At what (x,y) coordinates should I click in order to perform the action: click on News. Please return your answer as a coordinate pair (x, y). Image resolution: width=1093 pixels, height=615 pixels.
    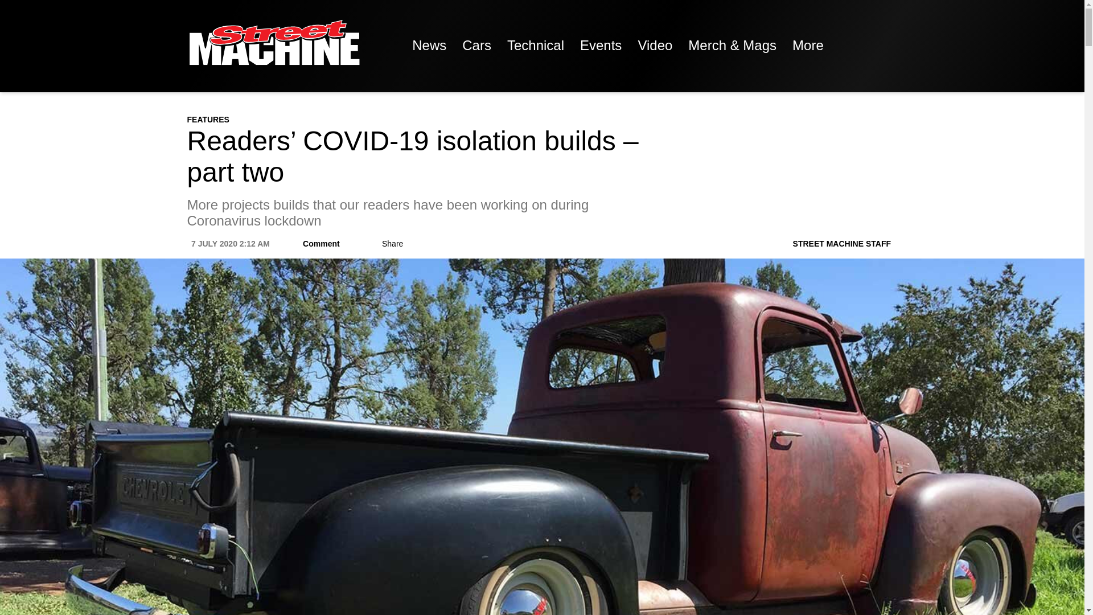
    Looking at the image, I should click on (429, 46).